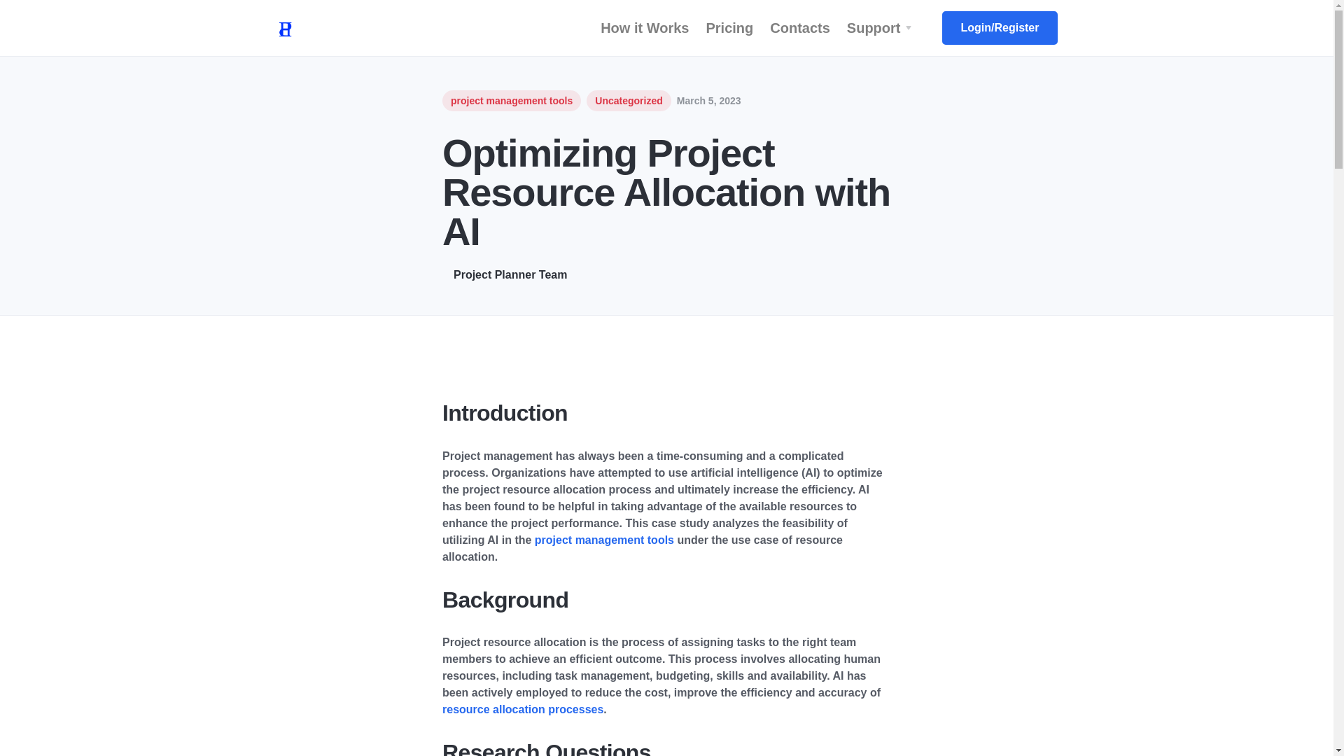 Image resolution: width=1344 pixels, height=756 pixels. I want to click on Support, so click(882, 28).